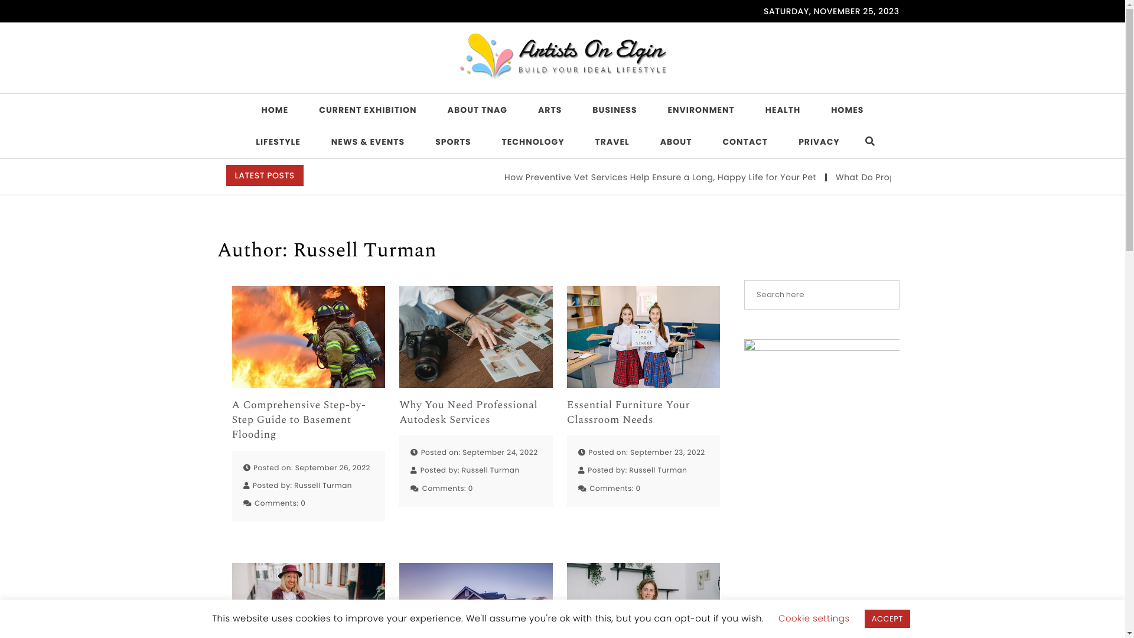 This screenshot has height=638, width=1134. I want to click on Essential Furniture Your Classroom Needs, so click(644, 413).